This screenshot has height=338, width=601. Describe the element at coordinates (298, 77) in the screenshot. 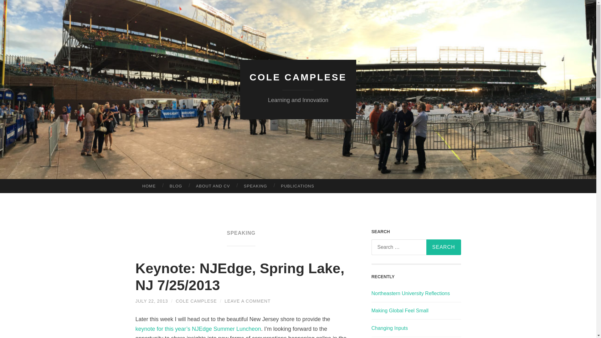

I see `COLE CAMPLESE` at that location.